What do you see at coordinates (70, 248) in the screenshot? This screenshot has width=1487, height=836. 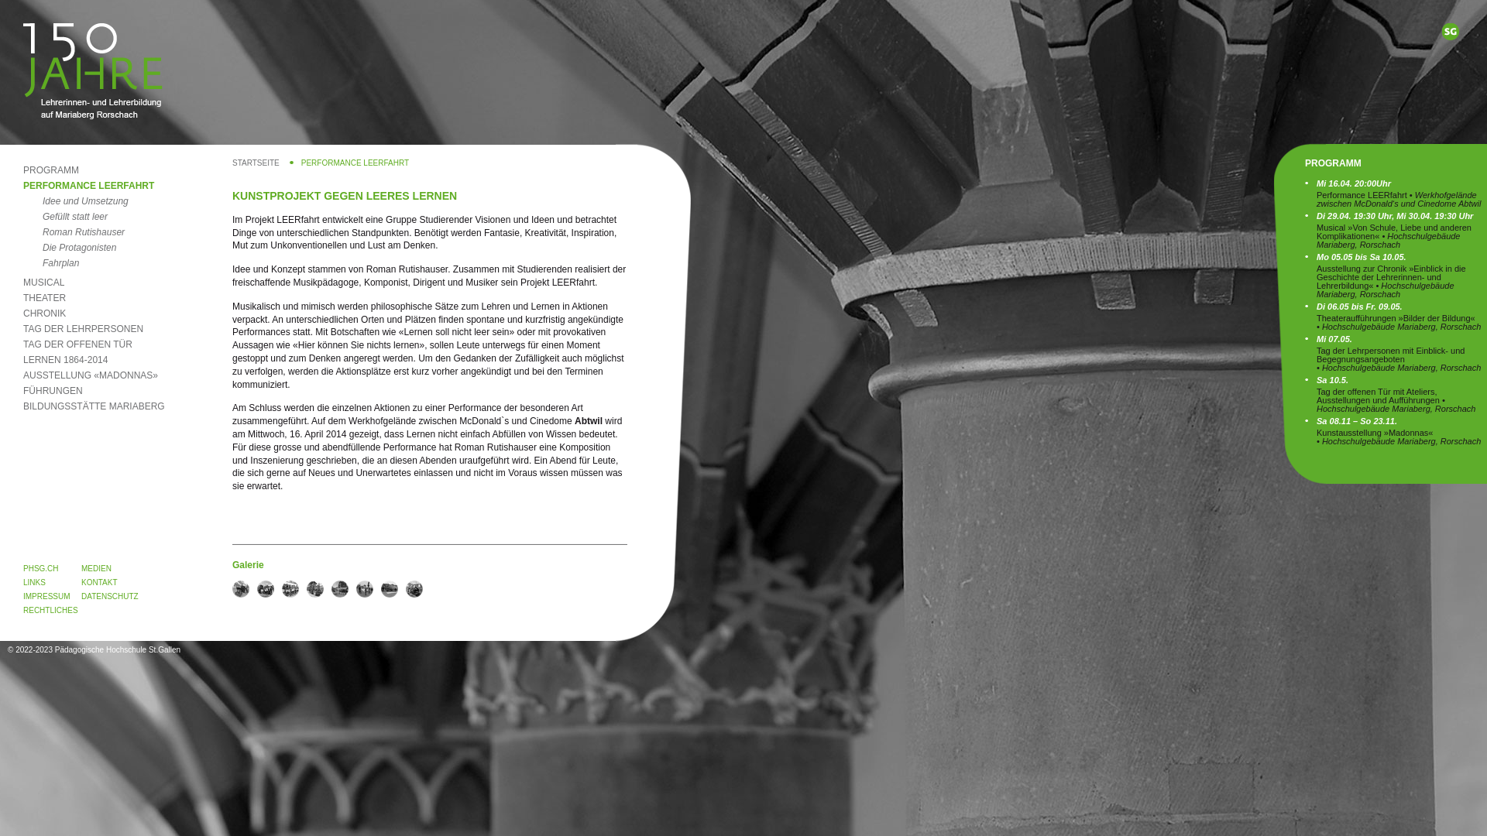 I see `Die Protagonisten` at bounding box center [70, 248].